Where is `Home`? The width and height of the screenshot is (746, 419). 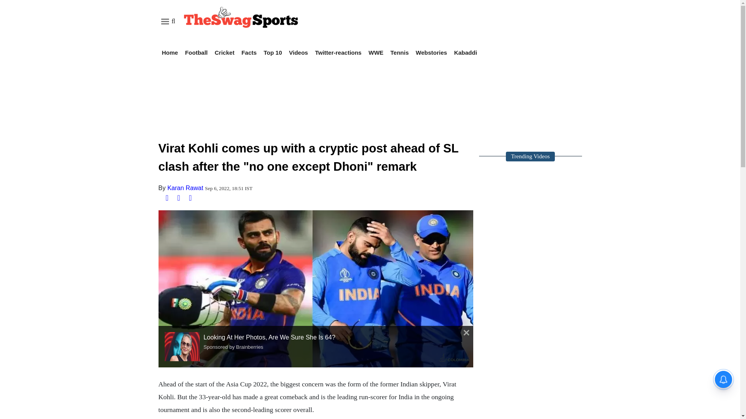 Home is located at coordinates (170, 52).